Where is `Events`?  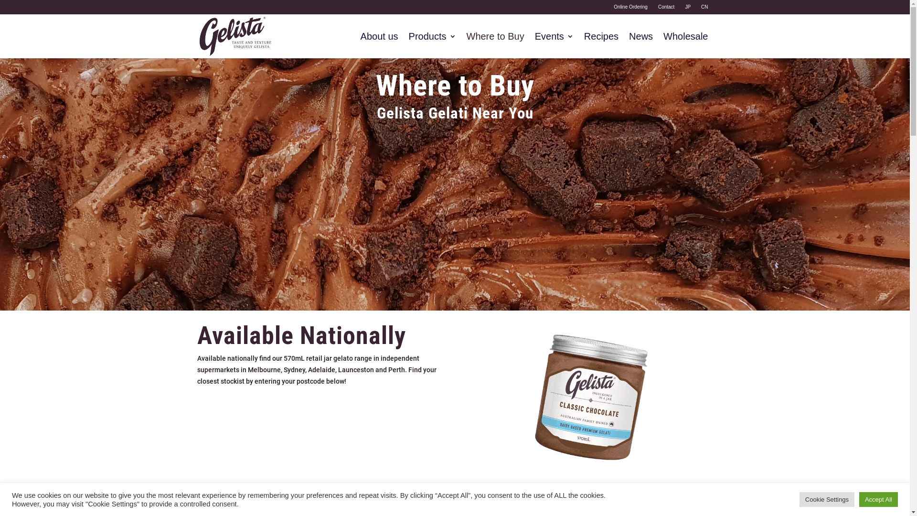 Events is located at coordinates (554, 38).